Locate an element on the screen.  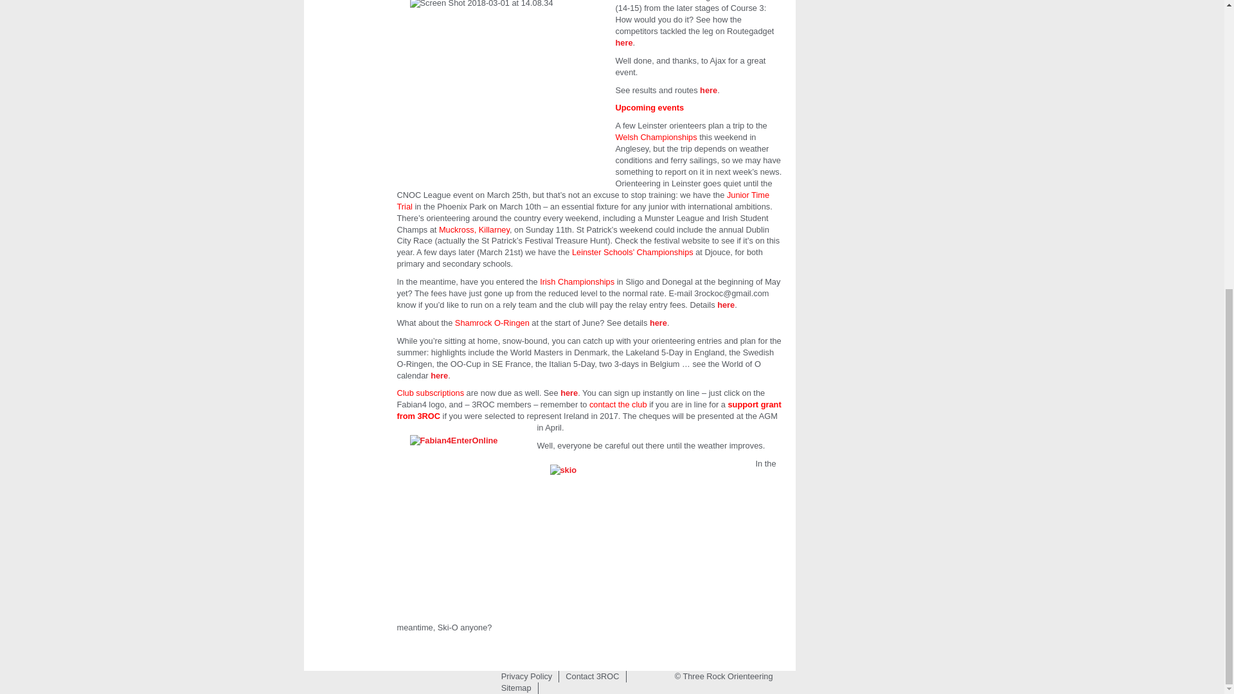
here is located at coordinates (568, 392).